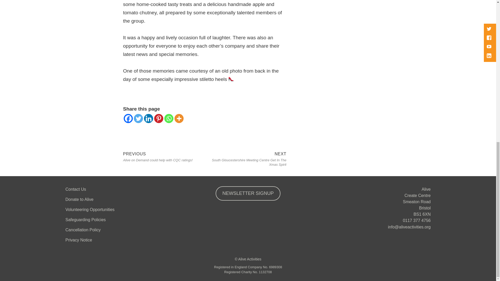 The height and width of the screenshot is (281, 500). What do you see at coordinates (159, 119) in the screenshot?
I see `Pinterest` at bounding box center [159, 119].